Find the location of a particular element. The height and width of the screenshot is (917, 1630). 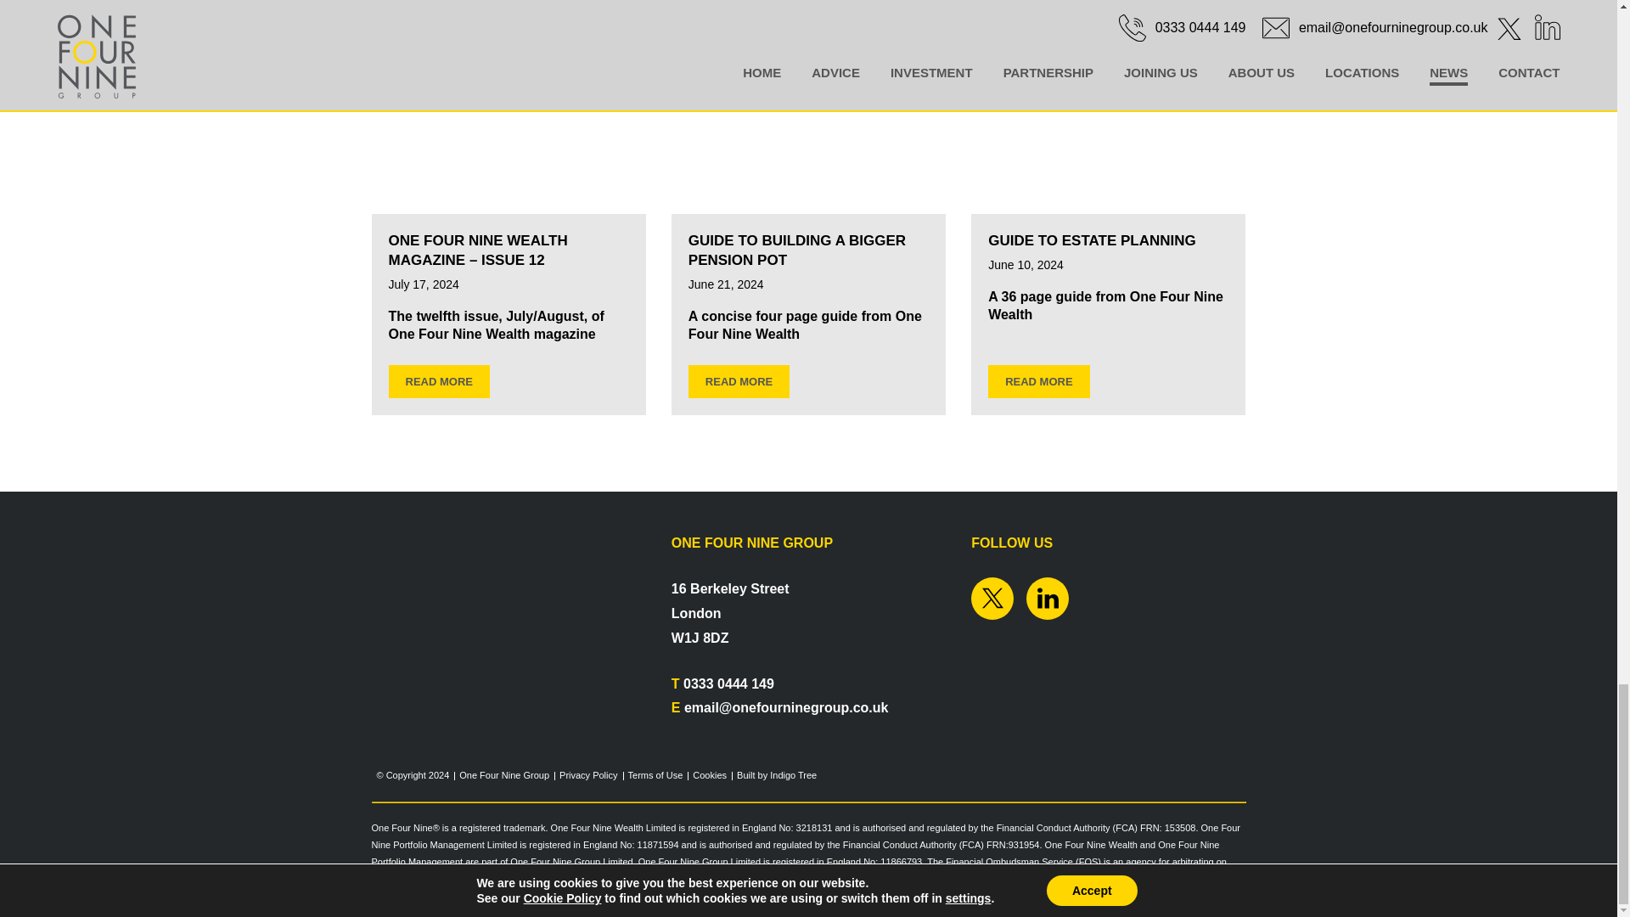

Twitter is located at coordinates (992, 599).